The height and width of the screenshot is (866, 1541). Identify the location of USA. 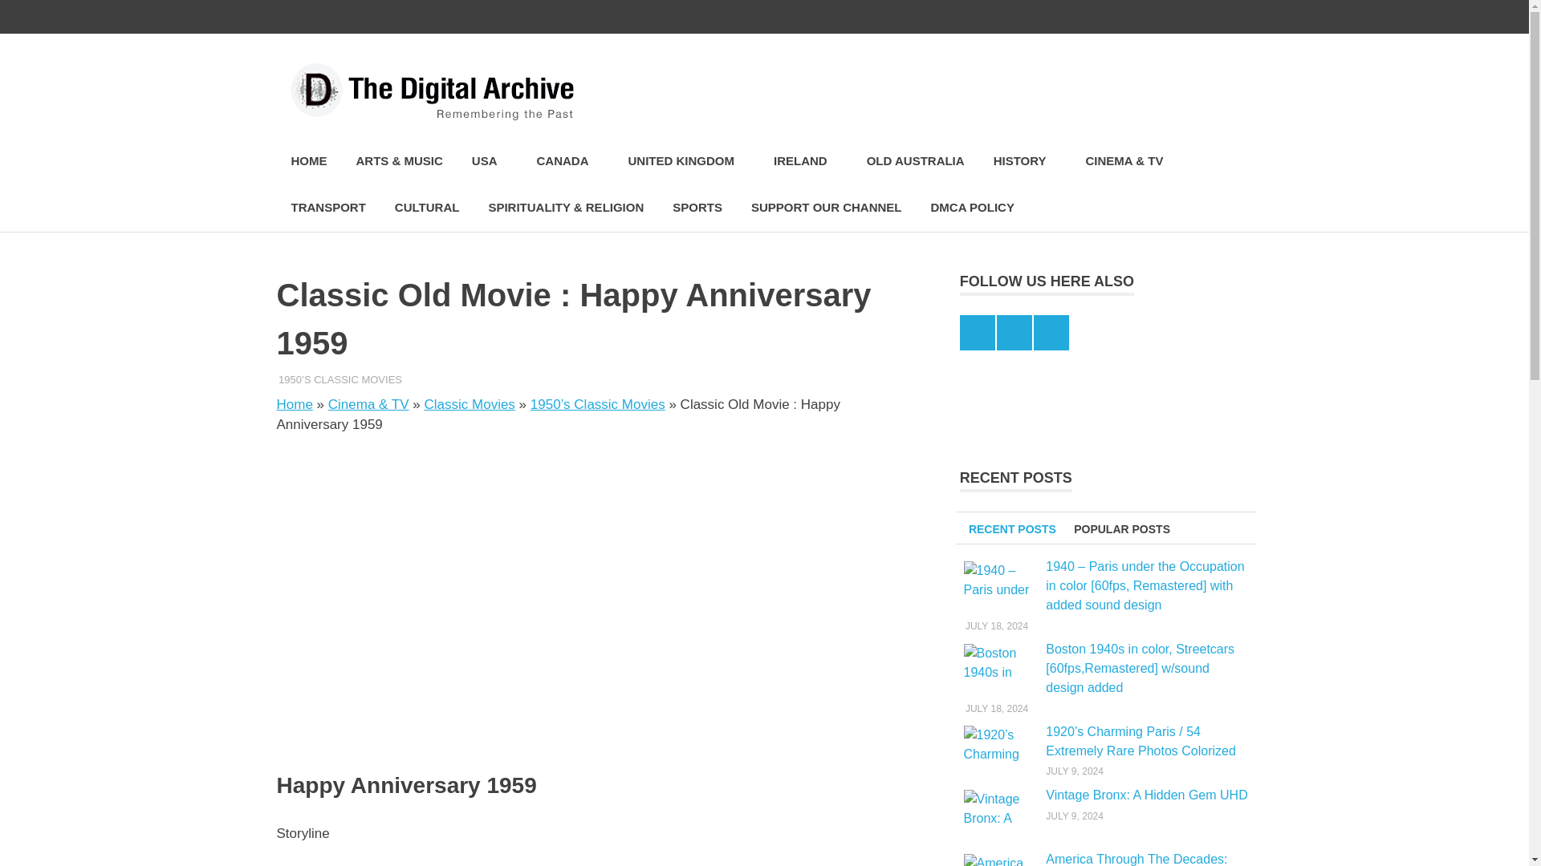
(490, 161).